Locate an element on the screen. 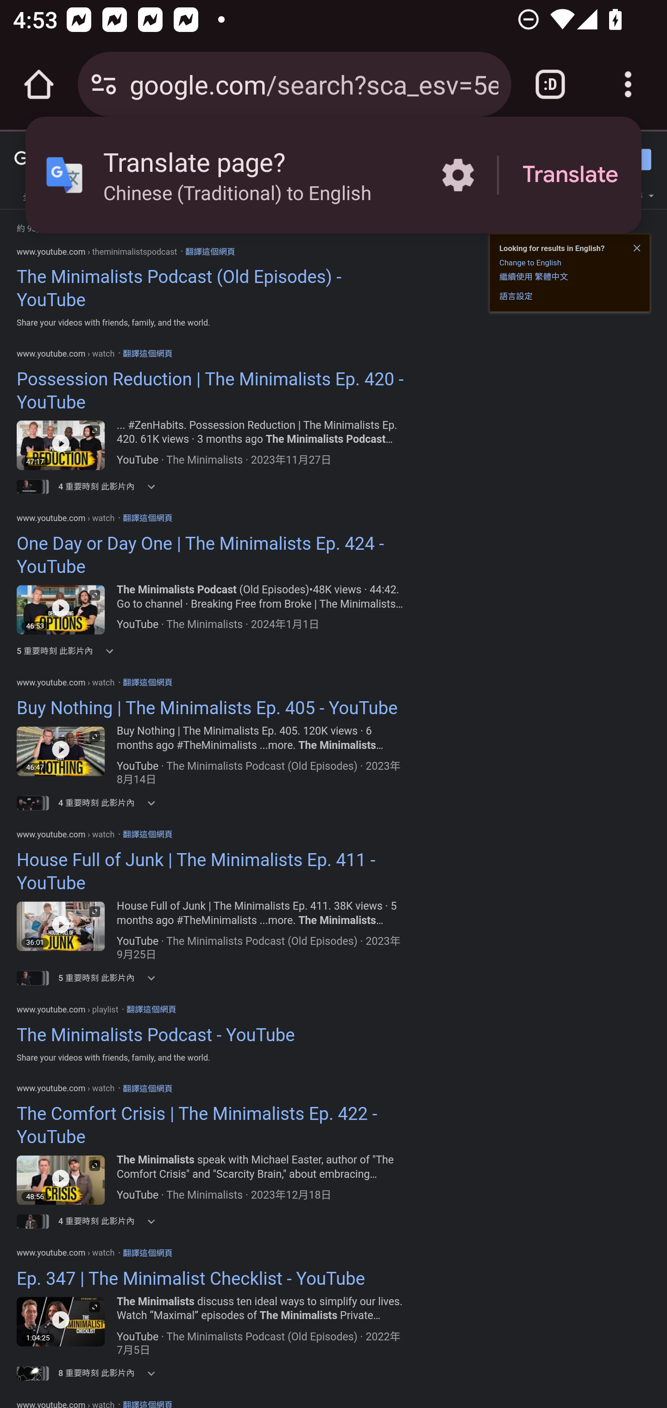  More options in the Translate page? is located at coordinates (458, 175).